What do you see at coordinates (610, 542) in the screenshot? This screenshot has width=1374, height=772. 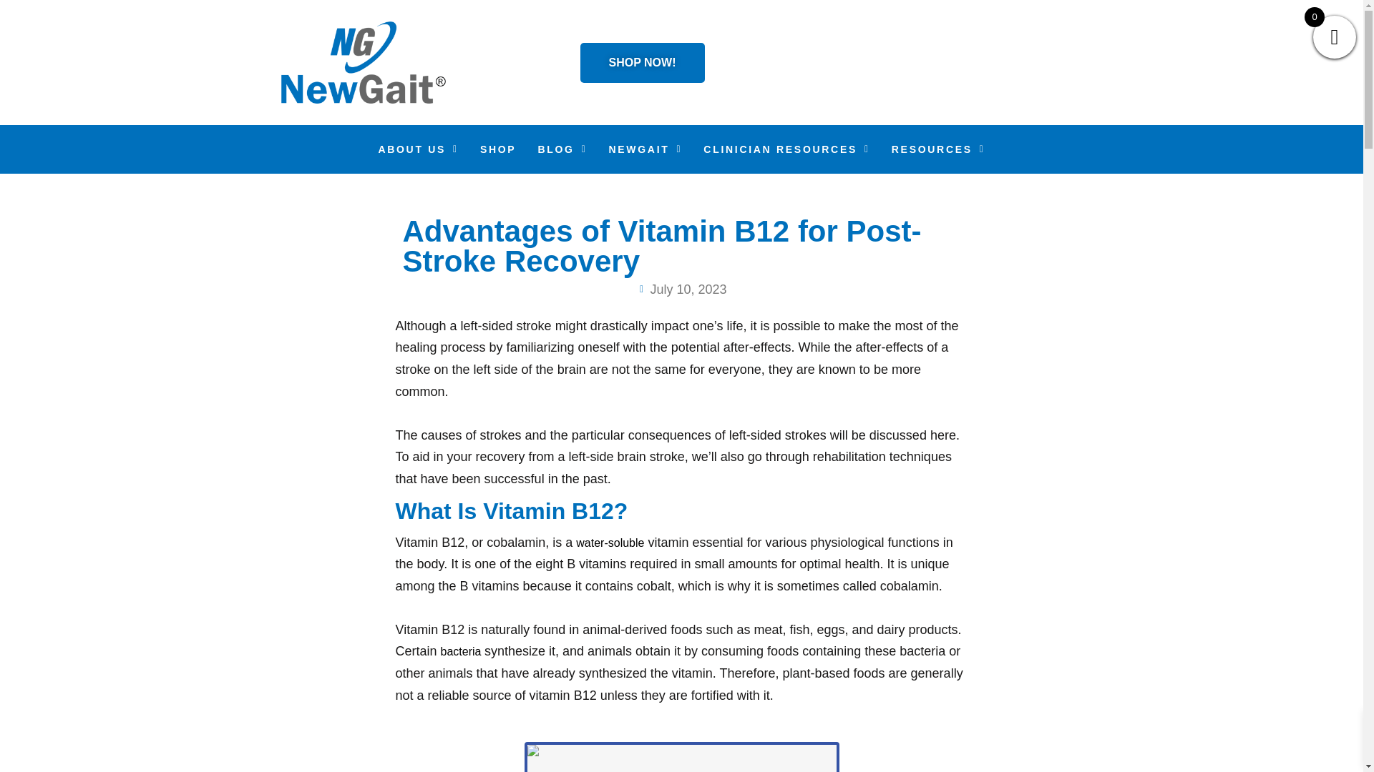 I see `water-soluble` at bounding box center [610, 542].